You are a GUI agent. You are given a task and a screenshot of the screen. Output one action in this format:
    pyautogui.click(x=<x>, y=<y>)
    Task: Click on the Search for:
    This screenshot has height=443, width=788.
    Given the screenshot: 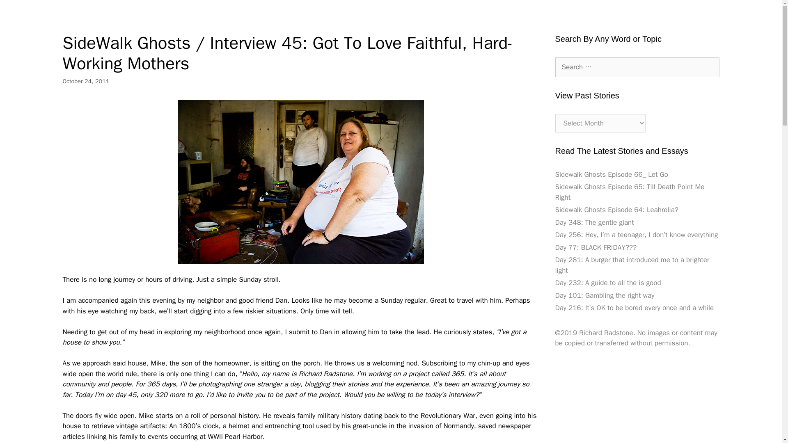 What is the action you would take?
    pyautogui.click(x=637, y=67)
    